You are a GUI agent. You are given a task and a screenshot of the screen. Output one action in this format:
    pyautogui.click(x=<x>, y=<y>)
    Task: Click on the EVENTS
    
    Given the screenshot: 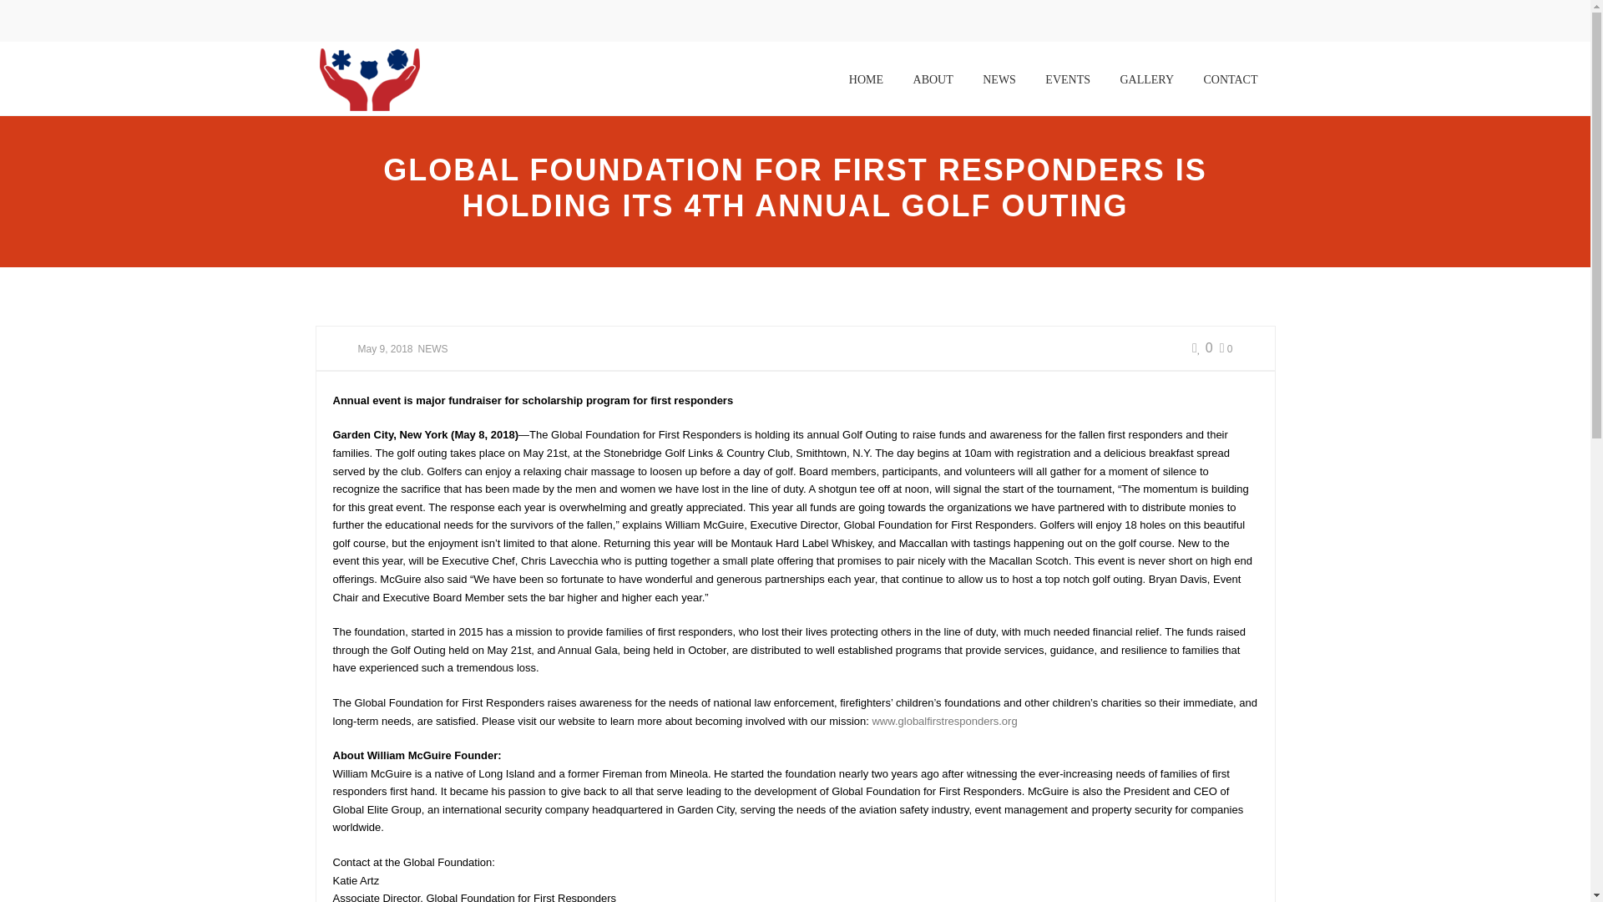 What is the action you would take?
    pyautogui.click(x=1067, y=79)
    